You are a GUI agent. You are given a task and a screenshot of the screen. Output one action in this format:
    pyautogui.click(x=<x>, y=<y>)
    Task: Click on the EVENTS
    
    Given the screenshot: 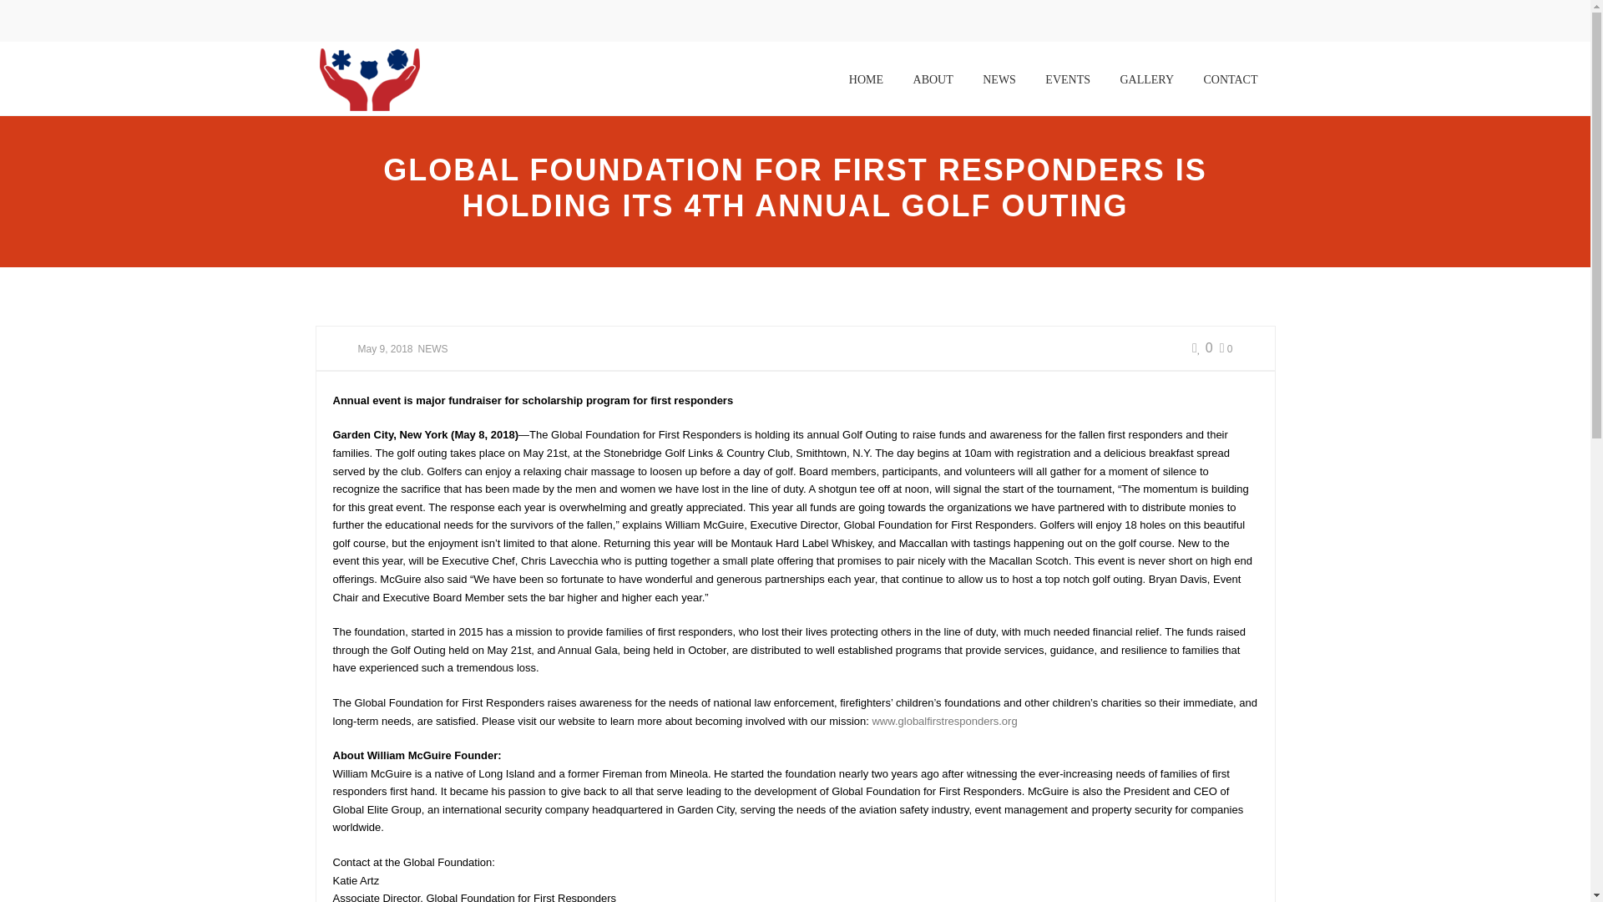 What is the action you would take?
    pyautogui.click(x=1067, y=79)
    